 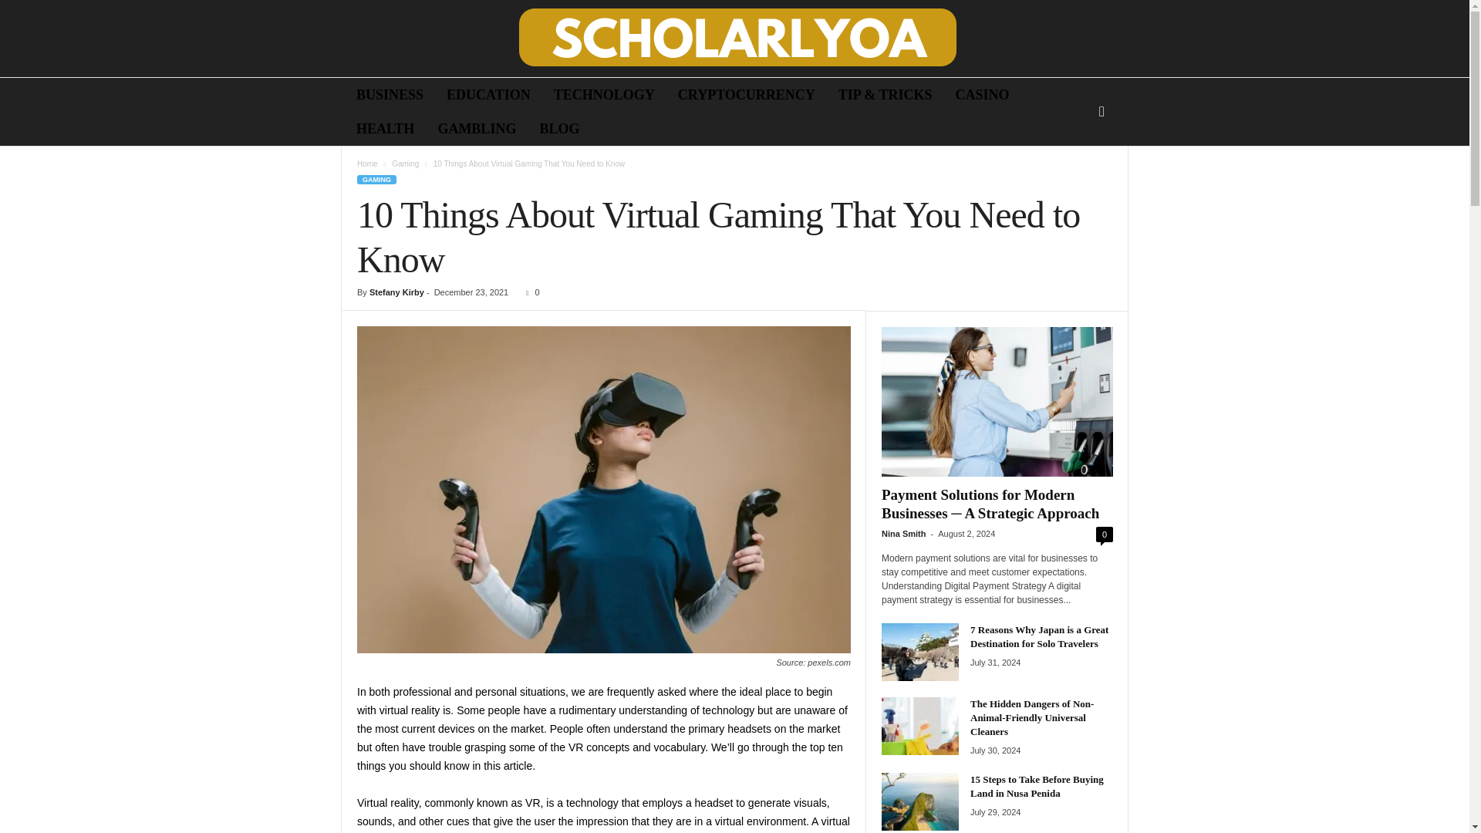 I want to click on EDUCATION, so click(x=488, y=94).